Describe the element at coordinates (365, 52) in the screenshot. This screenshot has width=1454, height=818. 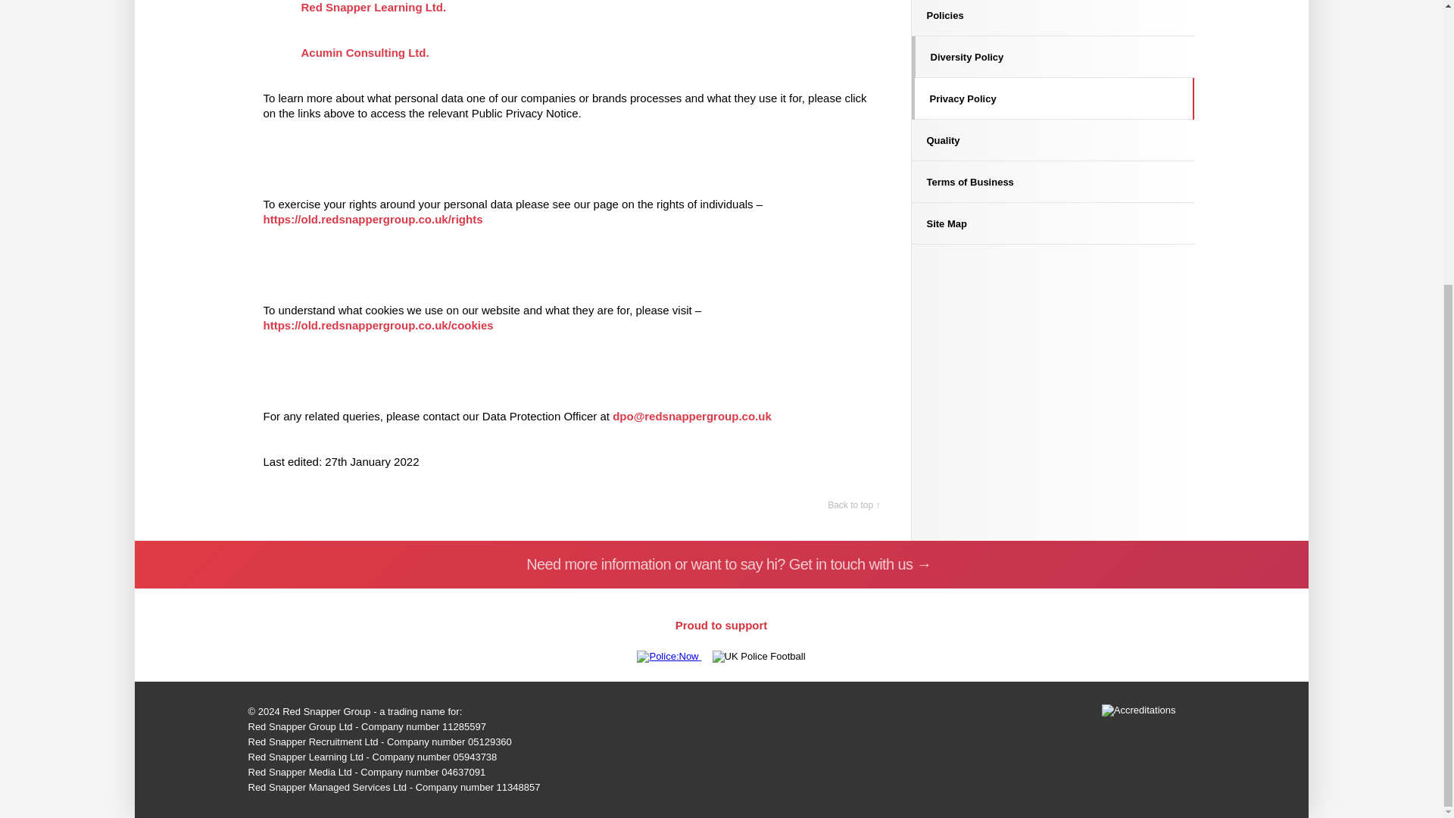
I see `Acumin Consulting Ltd.` at that location.